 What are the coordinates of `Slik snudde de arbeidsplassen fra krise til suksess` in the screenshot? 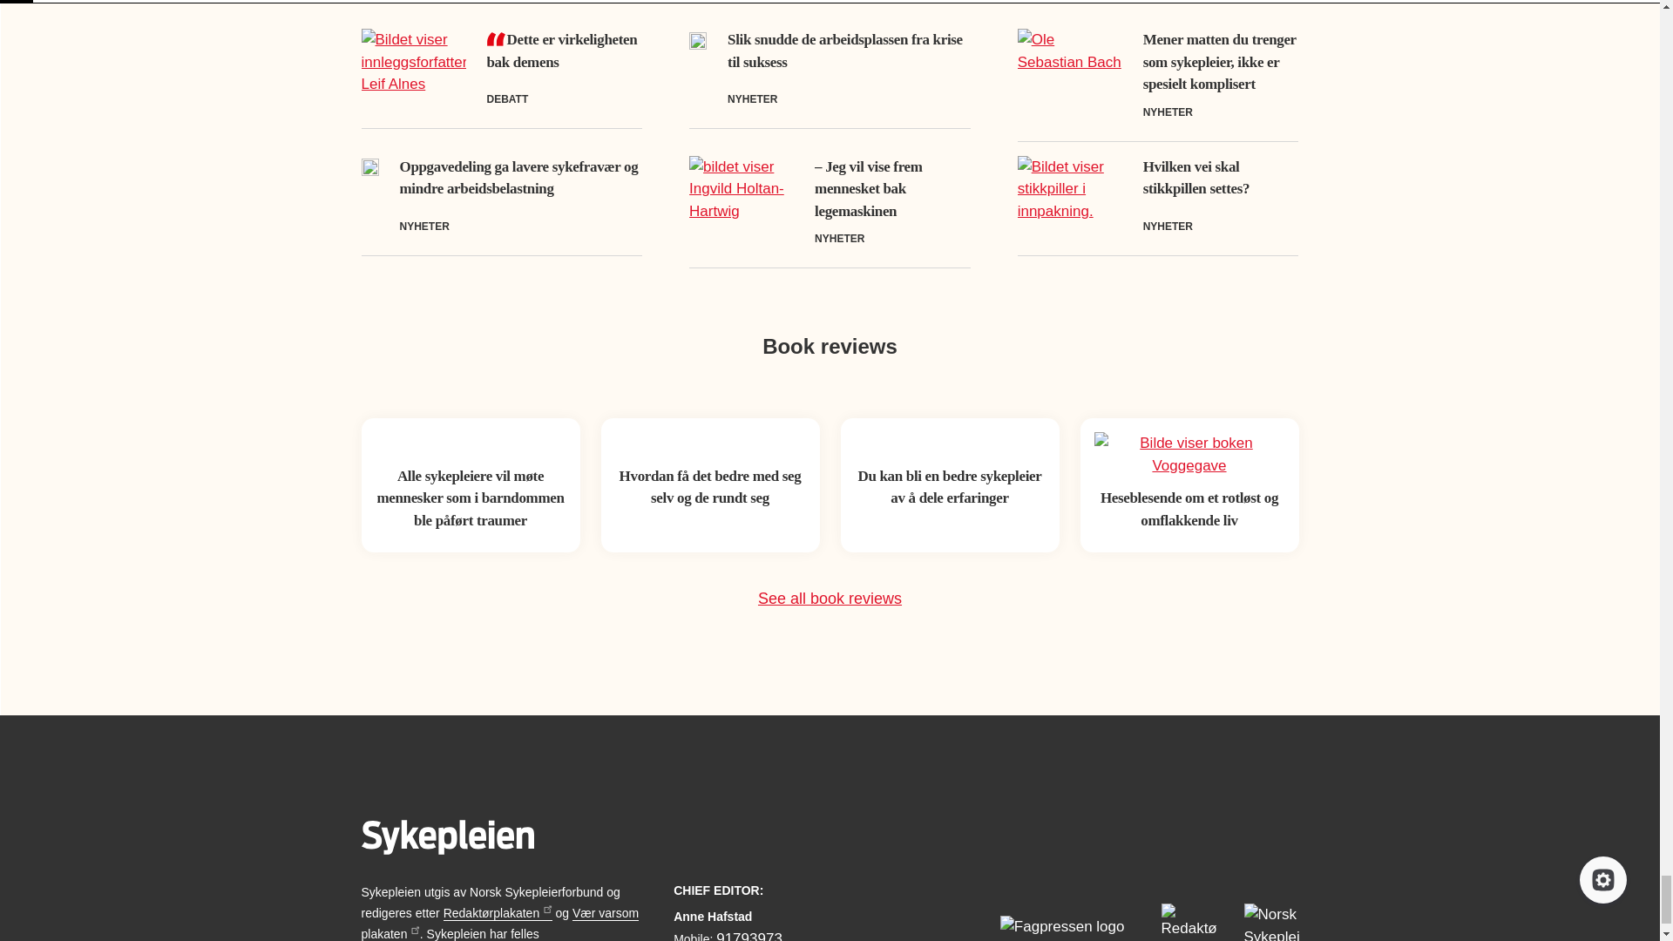 It's located at (845, 51).